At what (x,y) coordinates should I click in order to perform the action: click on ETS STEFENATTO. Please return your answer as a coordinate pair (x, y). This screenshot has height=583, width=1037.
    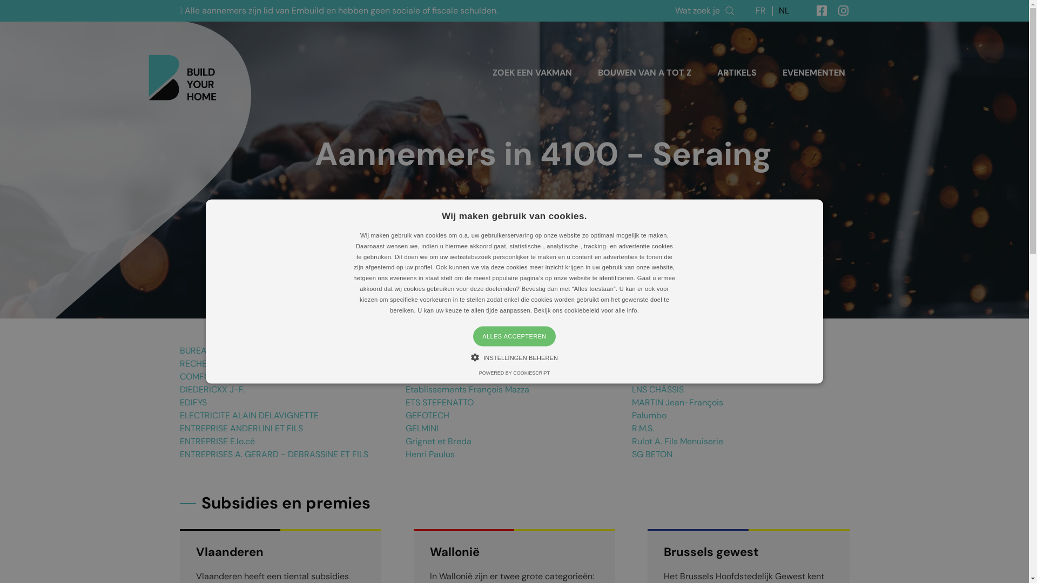
    Looking at the image, I should click on (440, 403).